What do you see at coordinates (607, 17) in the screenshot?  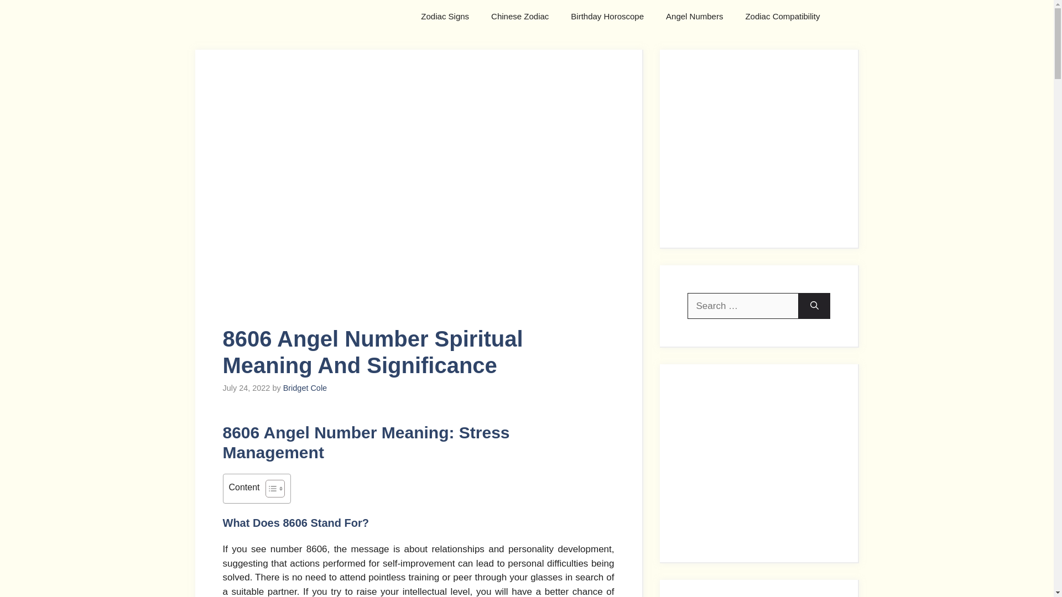 I see `Birthday Horoscope` at bounding box center [607, 17].